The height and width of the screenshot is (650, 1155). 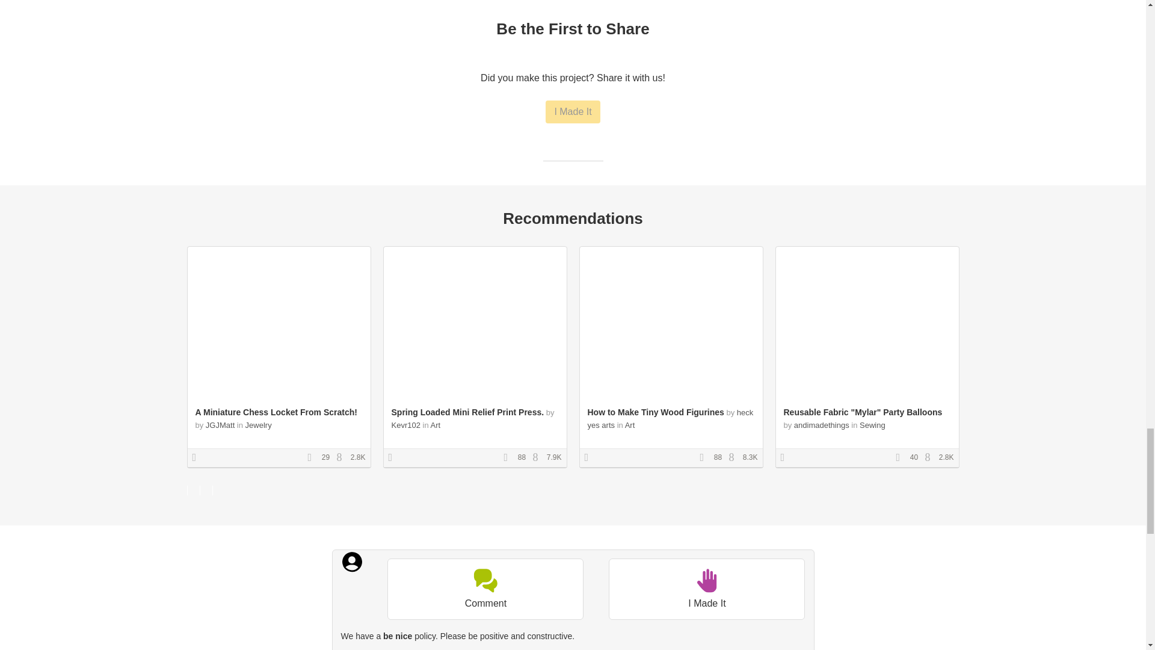 I want to click on A Miniature Chess Locket From Scratch!, so click(x=276, y=412).